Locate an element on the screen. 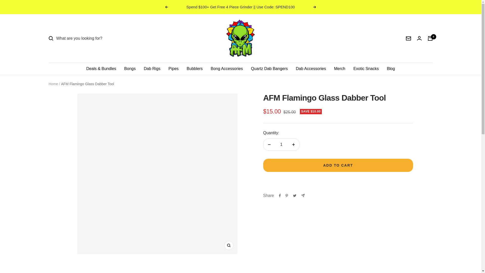 This screenshot has width=485, height=273. Dab Accessories is located at coordinates (311, 69).